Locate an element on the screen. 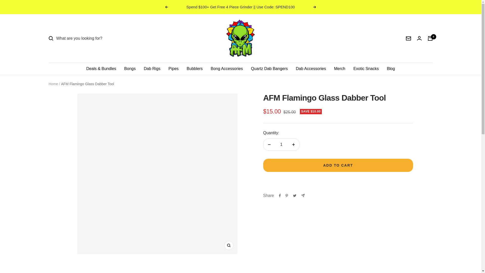 This screenshot has width=485, height=273. Dab Accessories is located at coordinates (311, 69).